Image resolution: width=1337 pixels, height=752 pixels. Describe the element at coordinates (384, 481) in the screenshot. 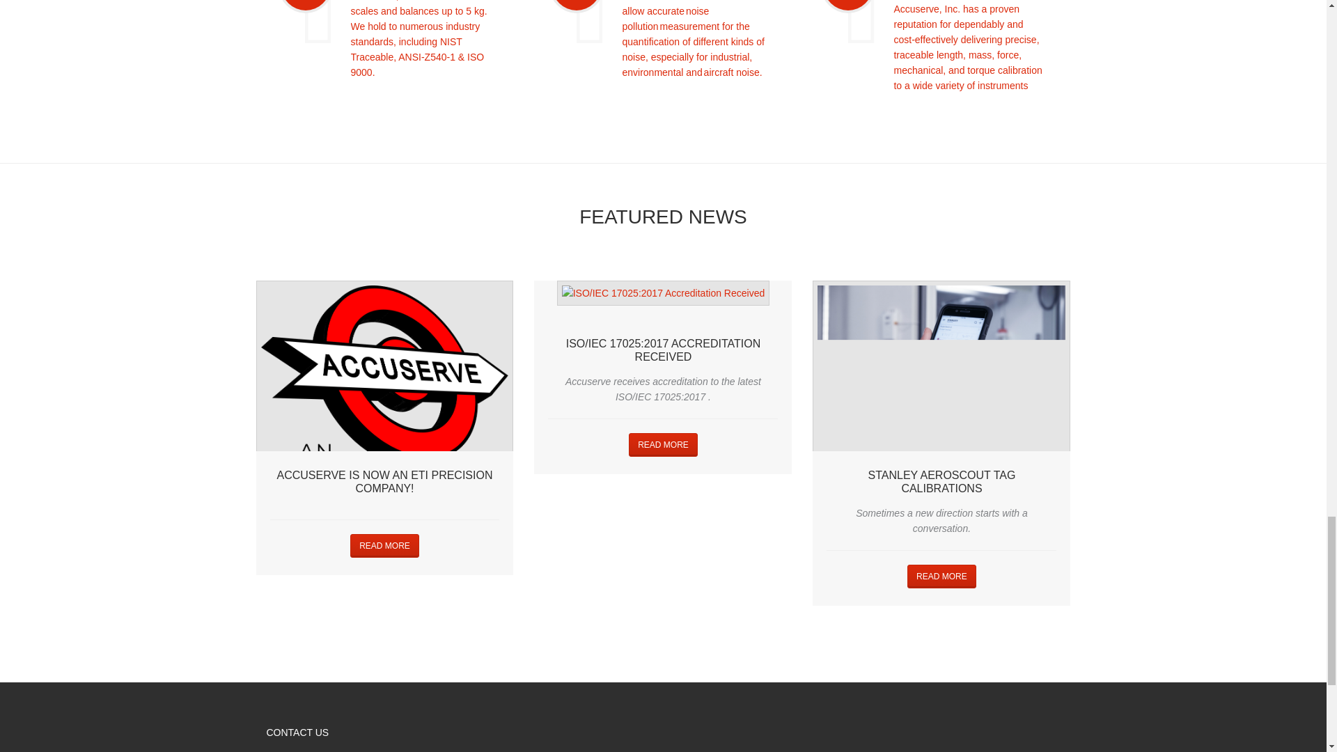

I see `ACCUSERVE IS NOW AN ETI PRECISION COMPANY!` at that location.